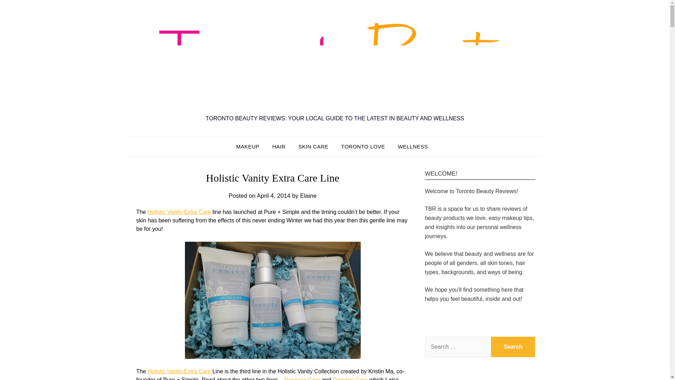  Describe the element at coordinates (513, 347) in the screenshot. I see `Search` at that location.